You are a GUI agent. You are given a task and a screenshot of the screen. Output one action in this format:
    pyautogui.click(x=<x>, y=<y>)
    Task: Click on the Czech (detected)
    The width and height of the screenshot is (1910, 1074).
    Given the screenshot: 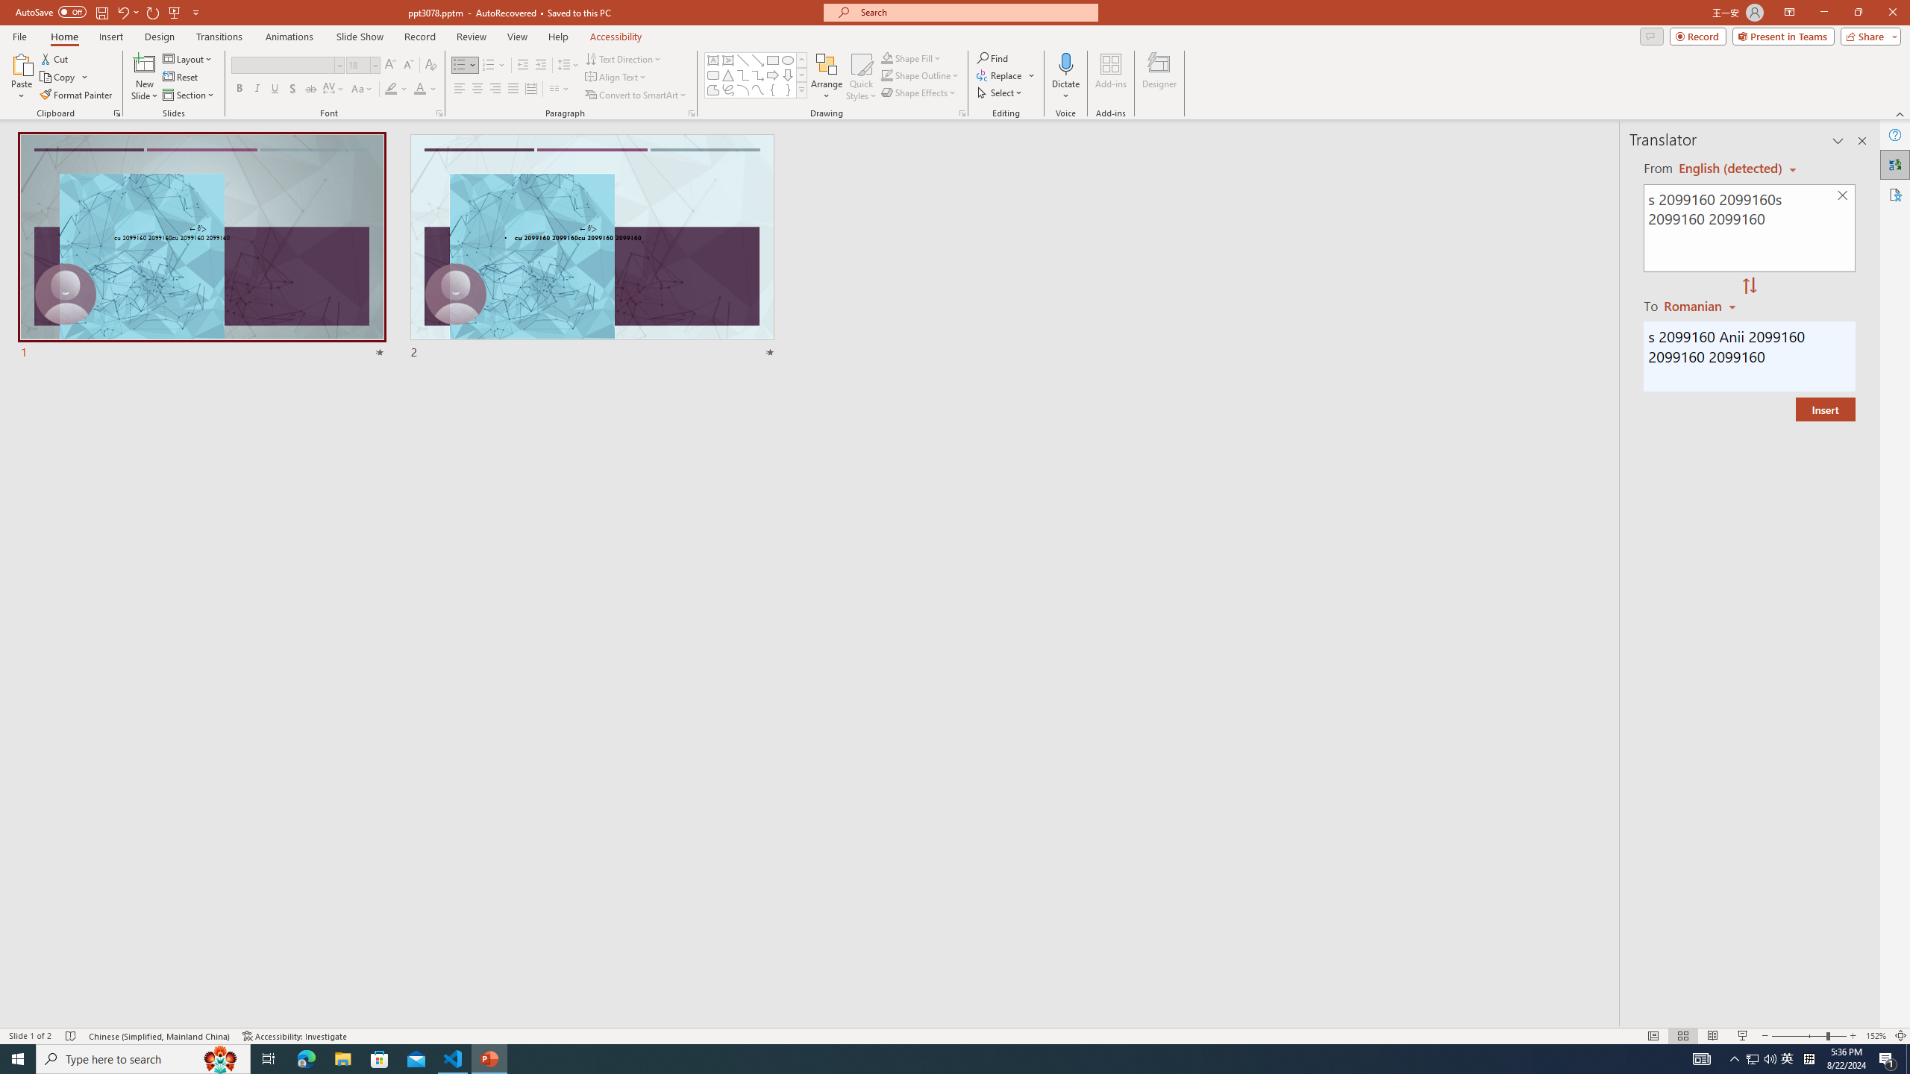 What is the action you would take?
    pyautogui.click(x=1731, y=169)
    